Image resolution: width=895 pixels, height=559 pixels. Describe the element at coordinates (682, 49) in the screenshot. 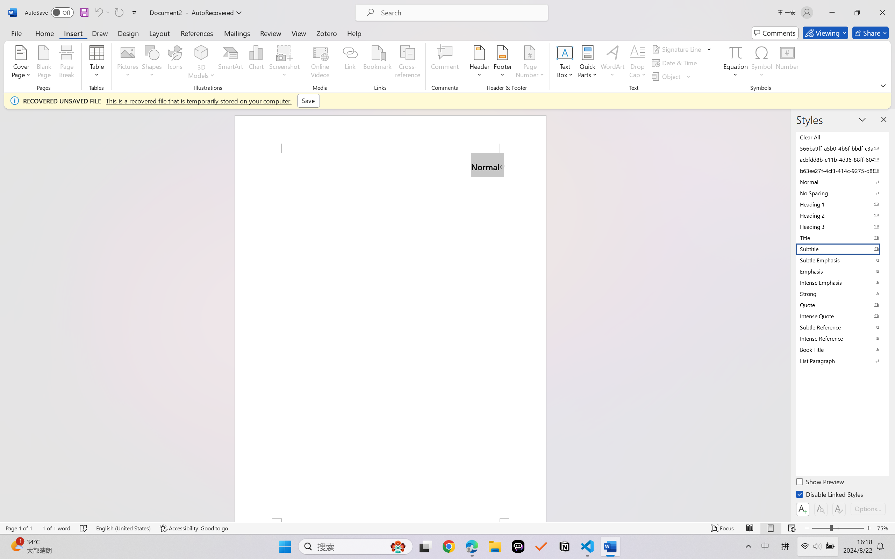

I see `Signature Line` at that location.